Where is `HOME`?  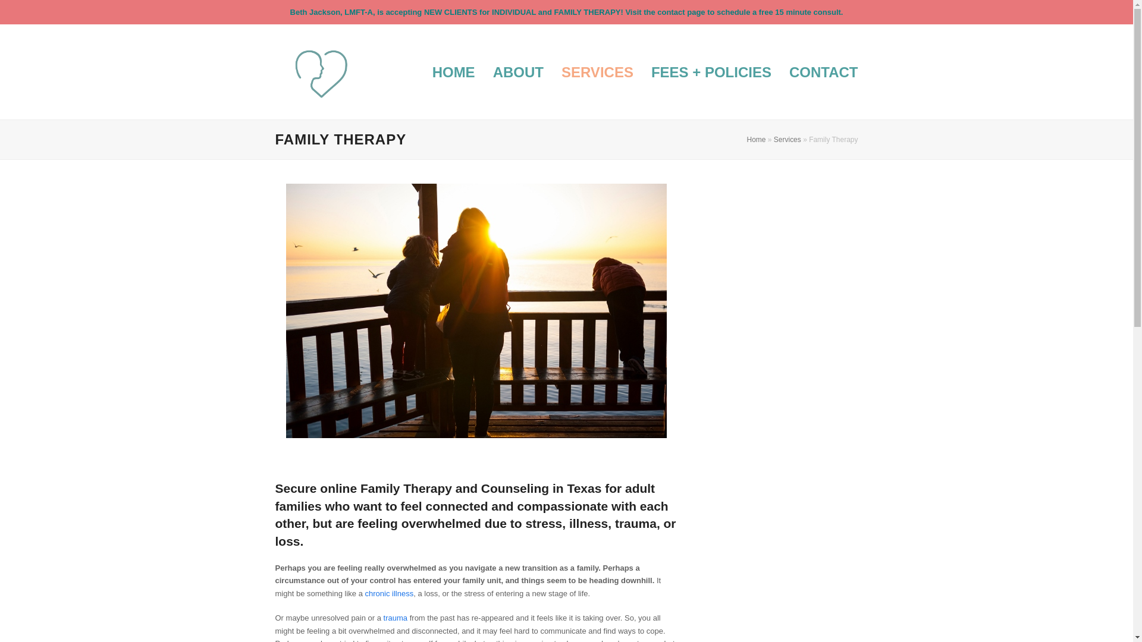
HOME is located at coordinates (454, 71).